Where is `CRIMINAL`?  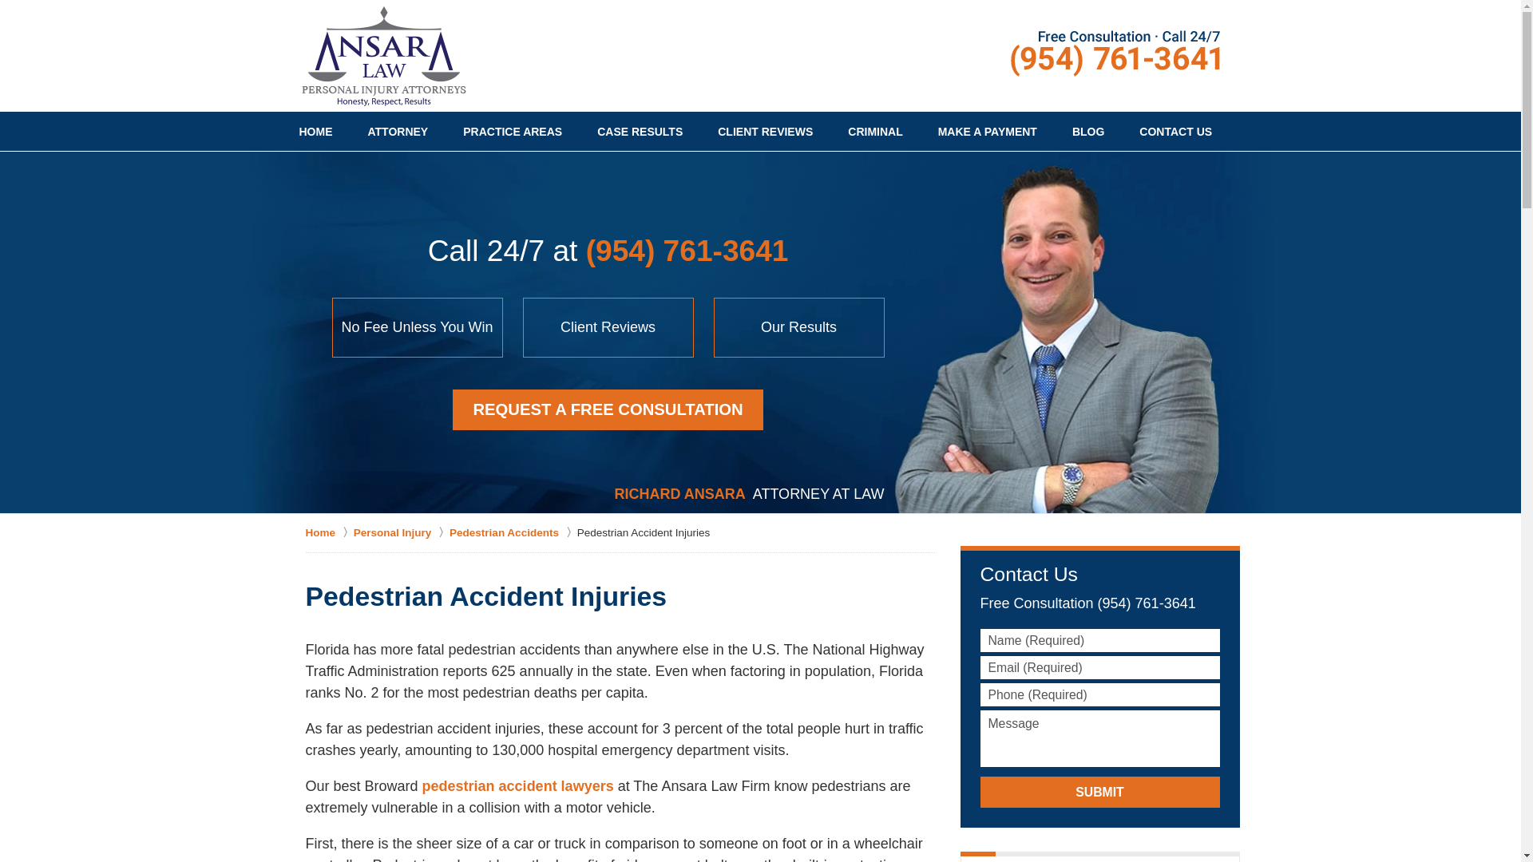 CRIMINAL is located at coordinates (875, 132).